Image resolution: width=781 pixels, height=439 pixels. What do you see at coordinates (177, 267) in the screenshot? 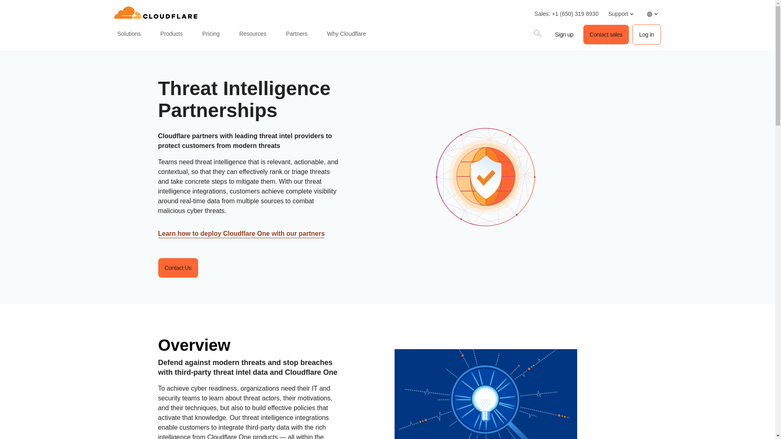
I see `Contact Us` at bounding box center [177, 267].